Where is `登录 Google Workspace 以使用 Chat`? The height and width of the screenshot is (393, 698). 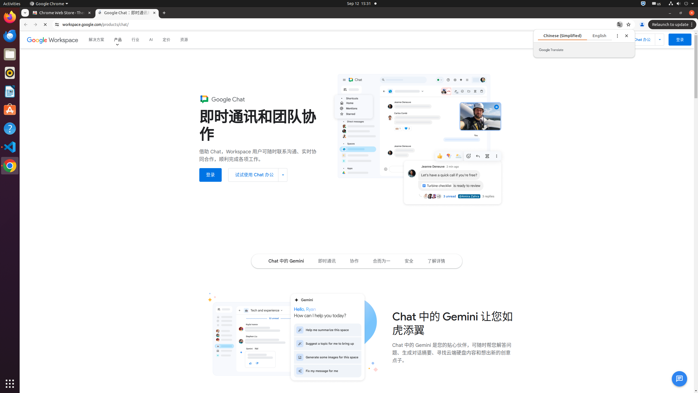 登录 Google Workspace 以使用 Chat is located at coordinates (680, 40).